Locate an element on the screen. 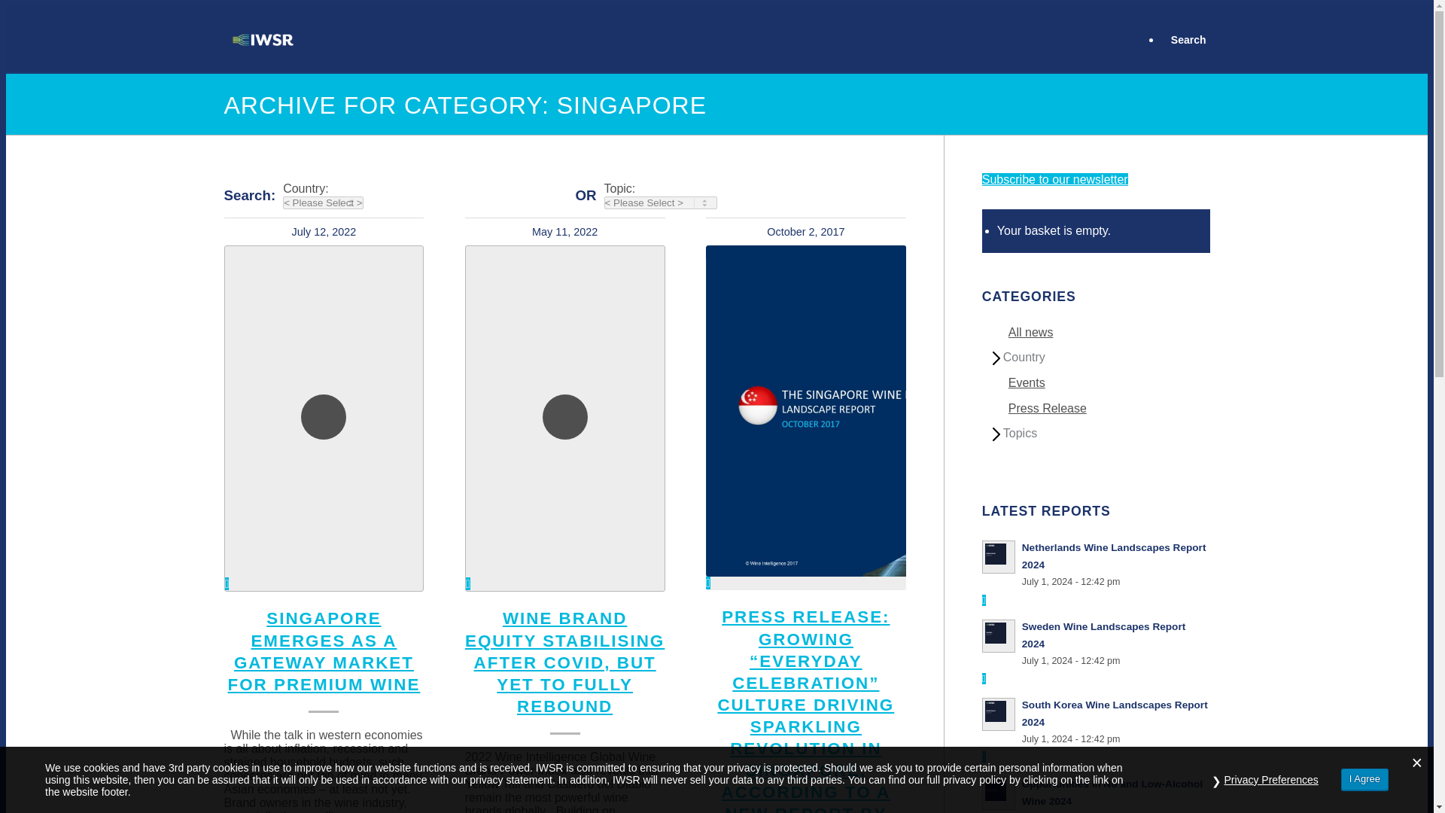 The image size is (1445, 813). Subscribe to our newsletter is located at coordinates (1055, 179).